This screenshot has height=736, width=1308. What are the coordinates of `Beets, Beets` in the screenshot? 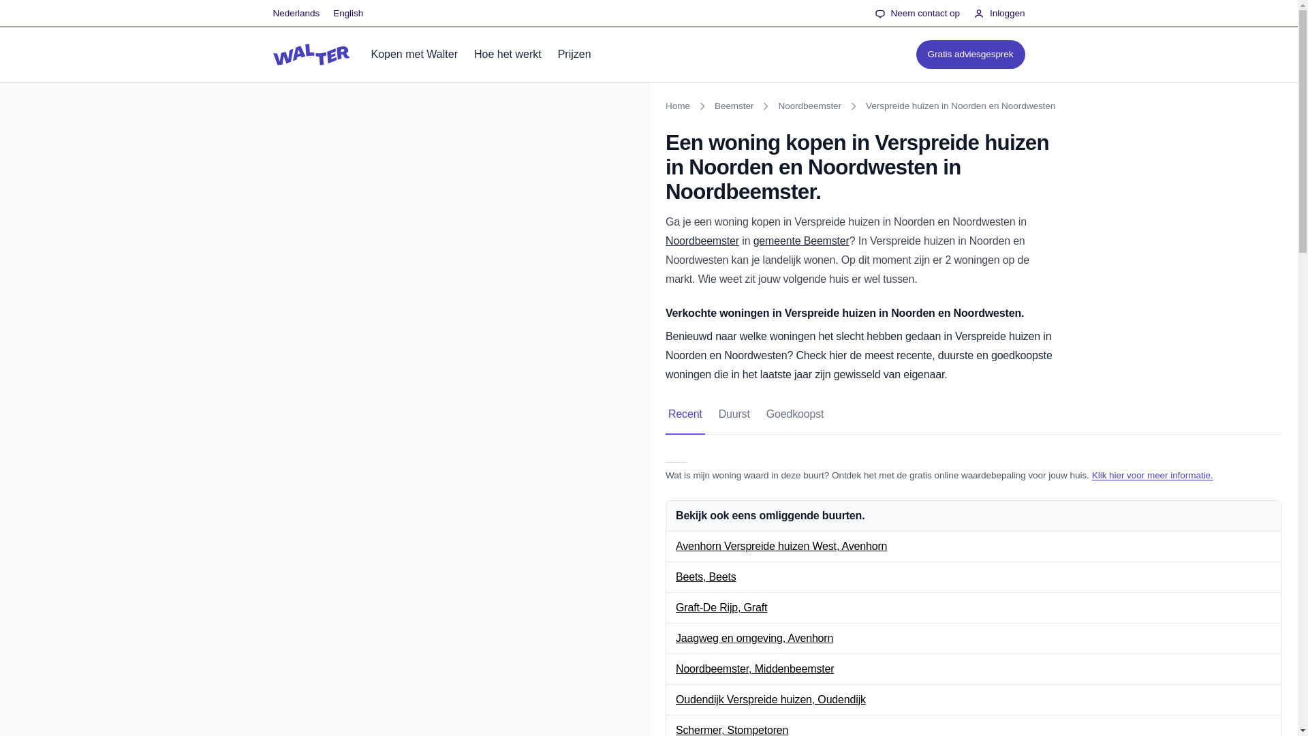 It's located at (706, 577).